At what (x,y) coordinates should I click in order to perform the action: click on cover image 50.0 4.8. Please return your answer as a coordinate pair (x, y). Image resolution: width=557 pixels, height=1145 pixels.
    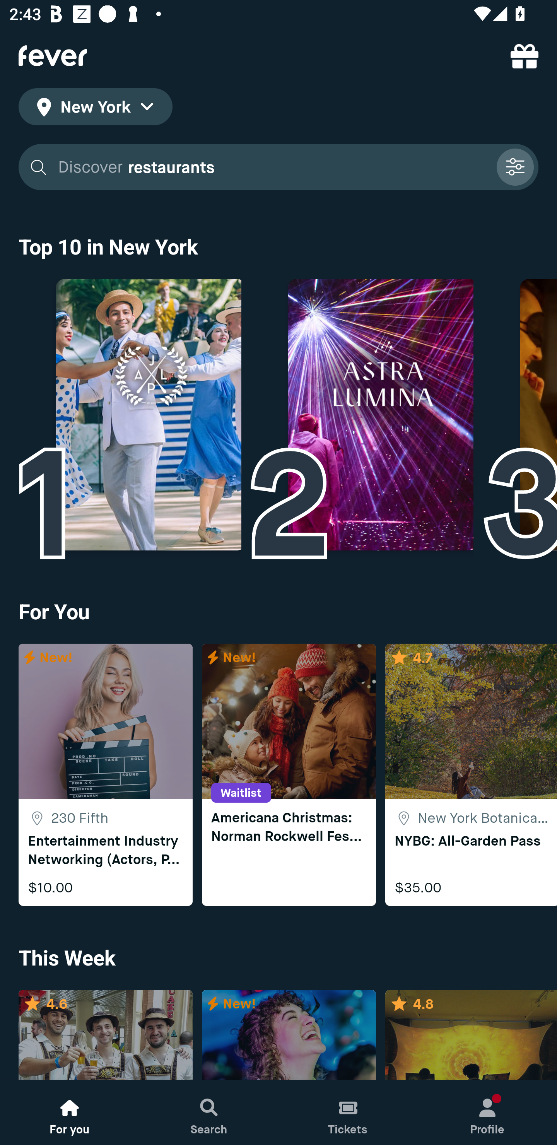
    Looking at the image, I should click on (471, 1035).